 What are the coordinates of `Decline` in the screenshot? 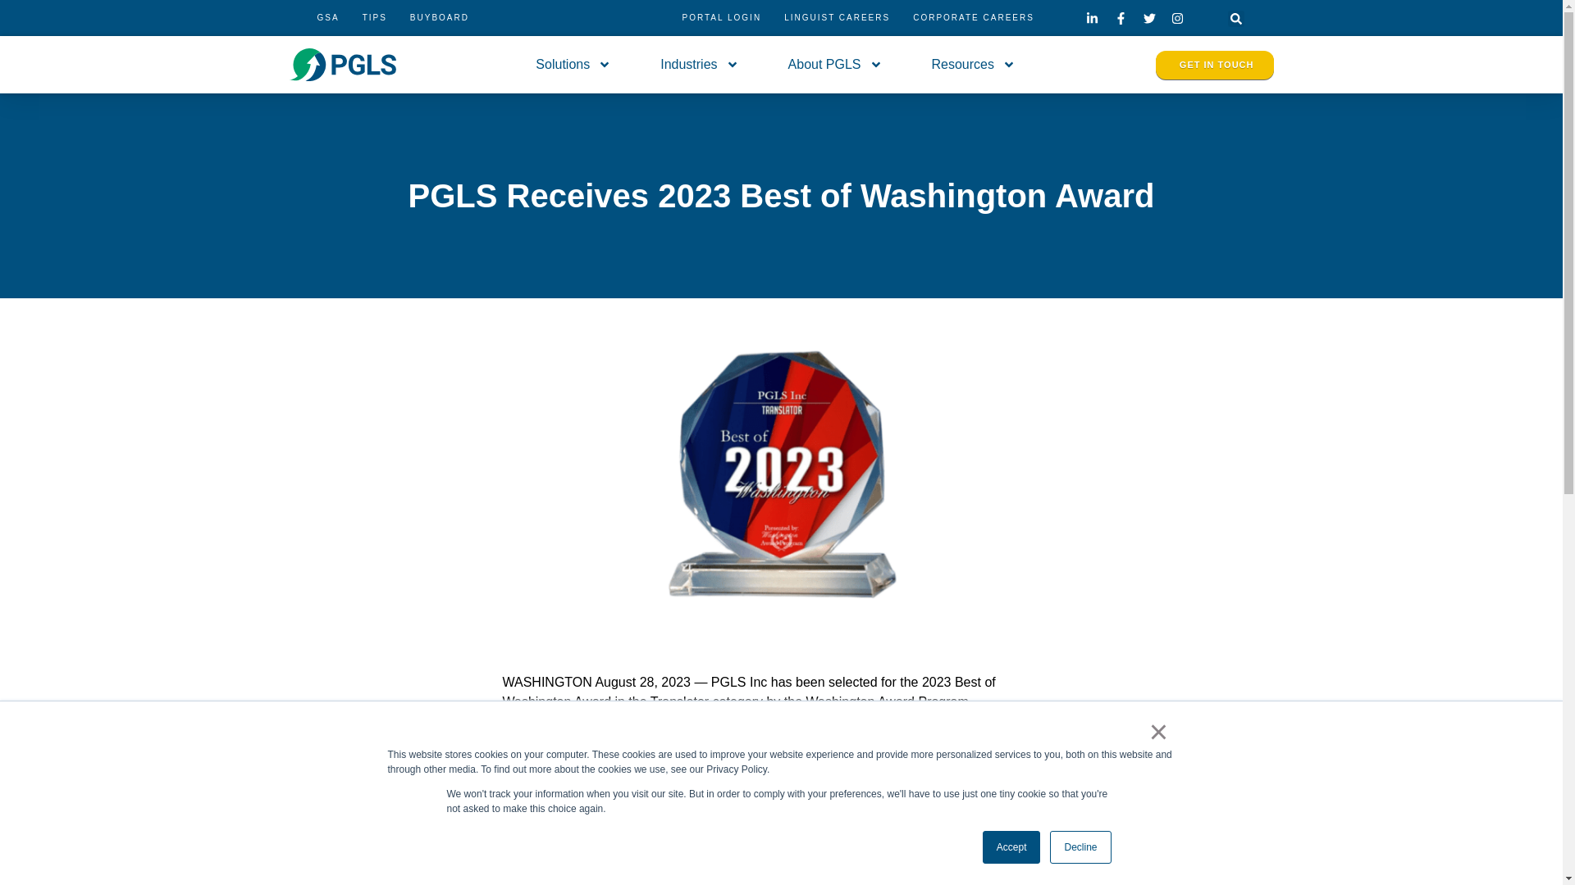 It's located at (1080, 847).